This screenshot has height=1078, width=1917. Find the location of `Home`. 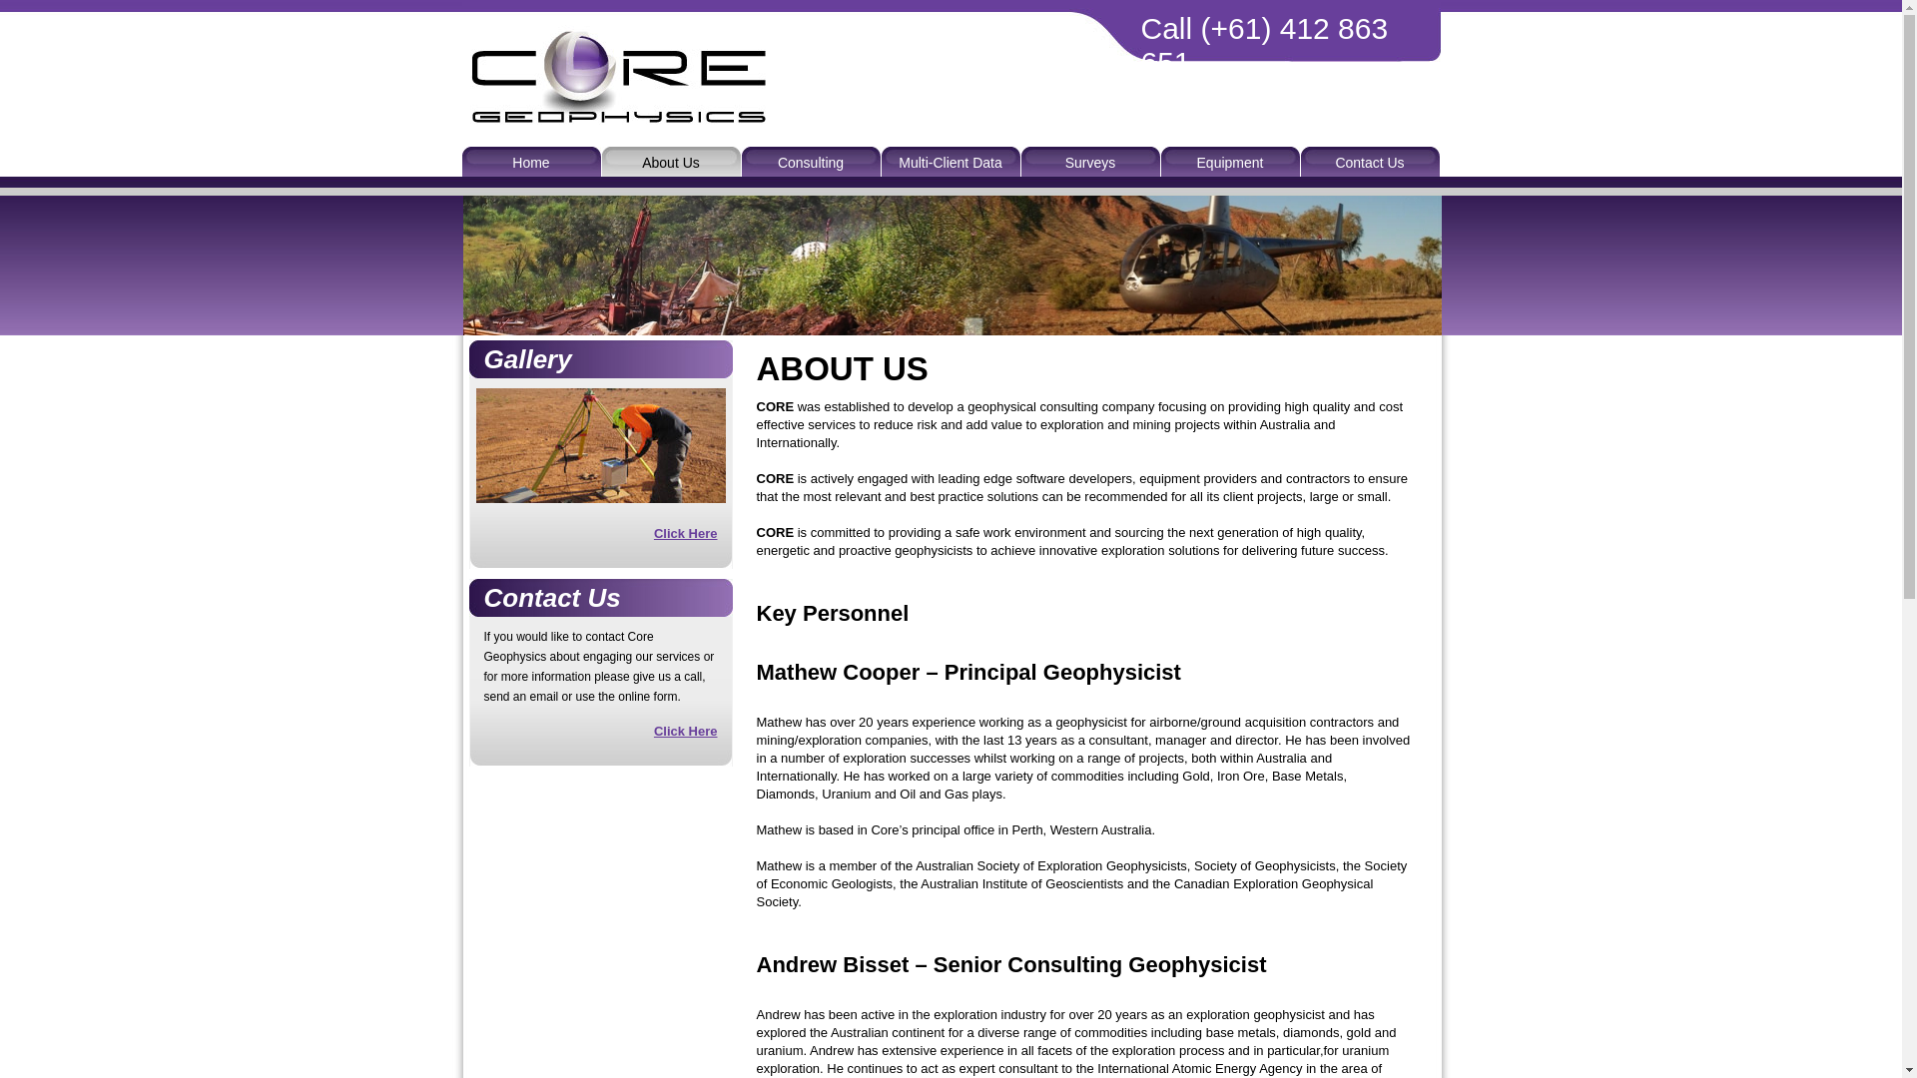

Home is located at coordinates (531, 162).